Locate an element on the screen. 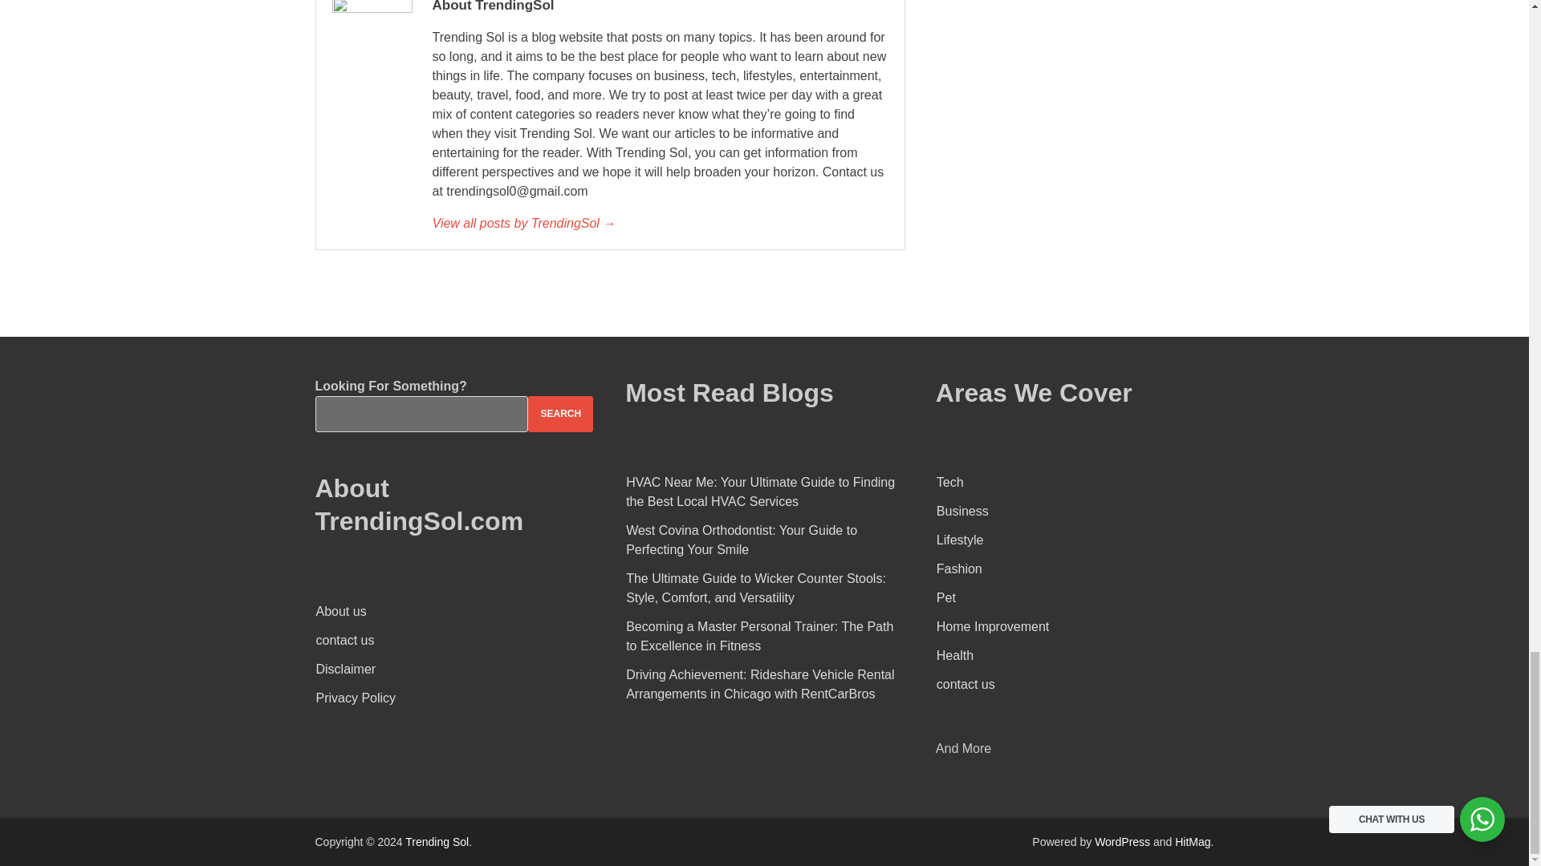 The width and height of the screenshot is (1541, 866). HitMag WordPress Theme is located at coordinates (1192, 842).